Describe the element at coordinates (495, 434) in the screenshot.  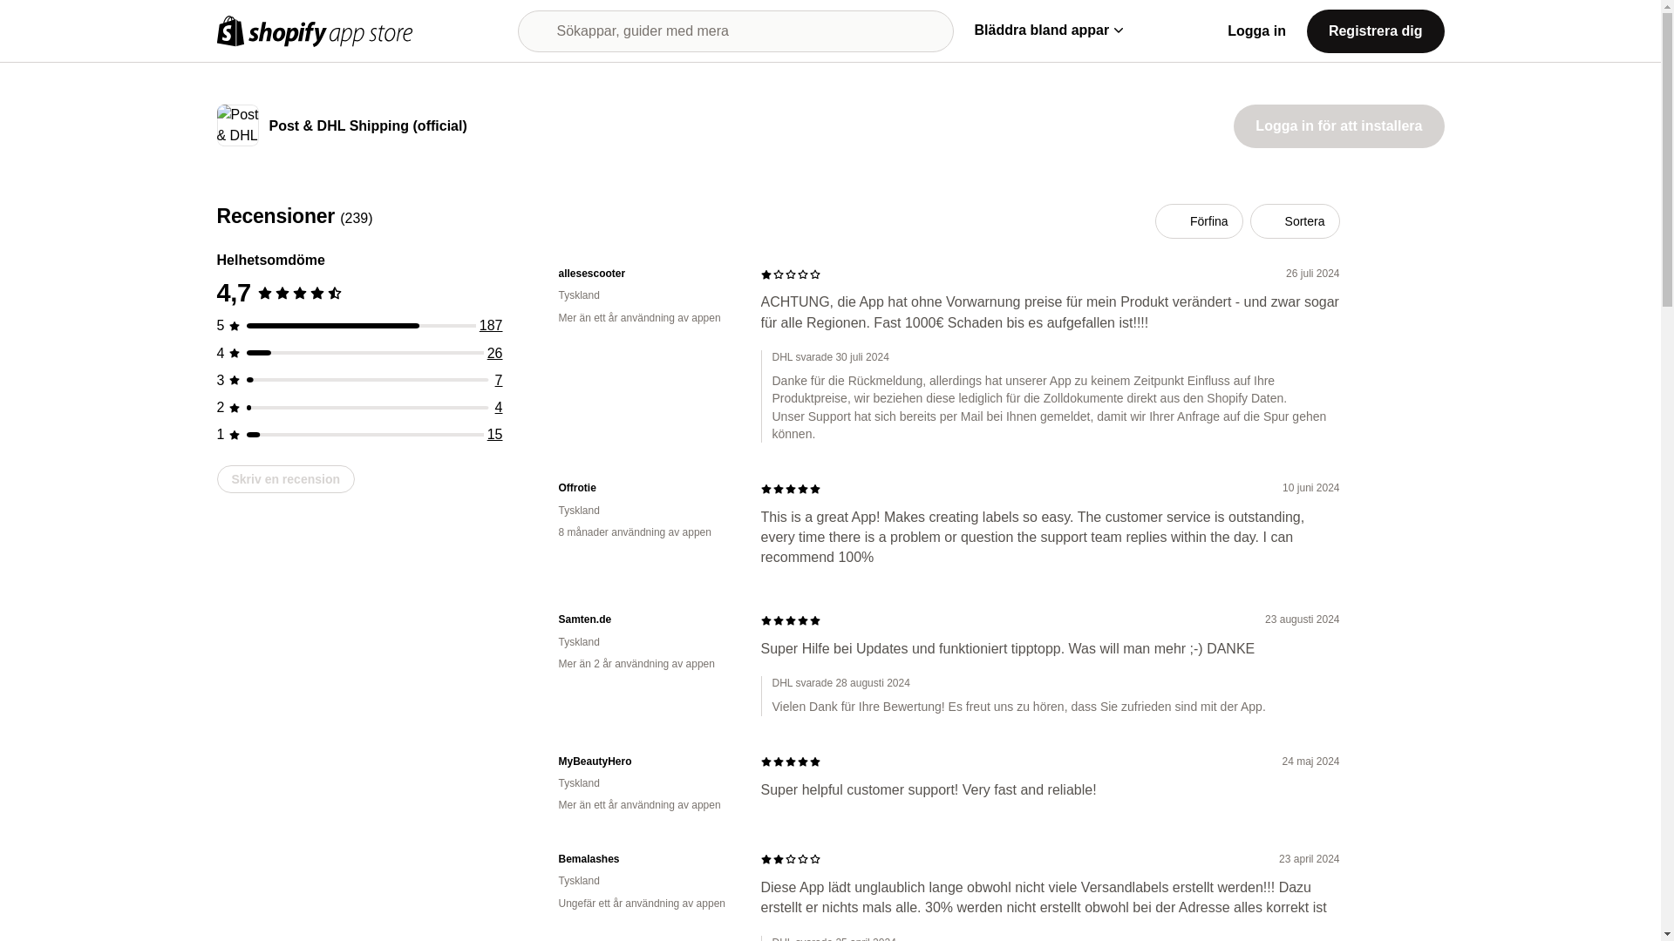
I see `15` at that location.